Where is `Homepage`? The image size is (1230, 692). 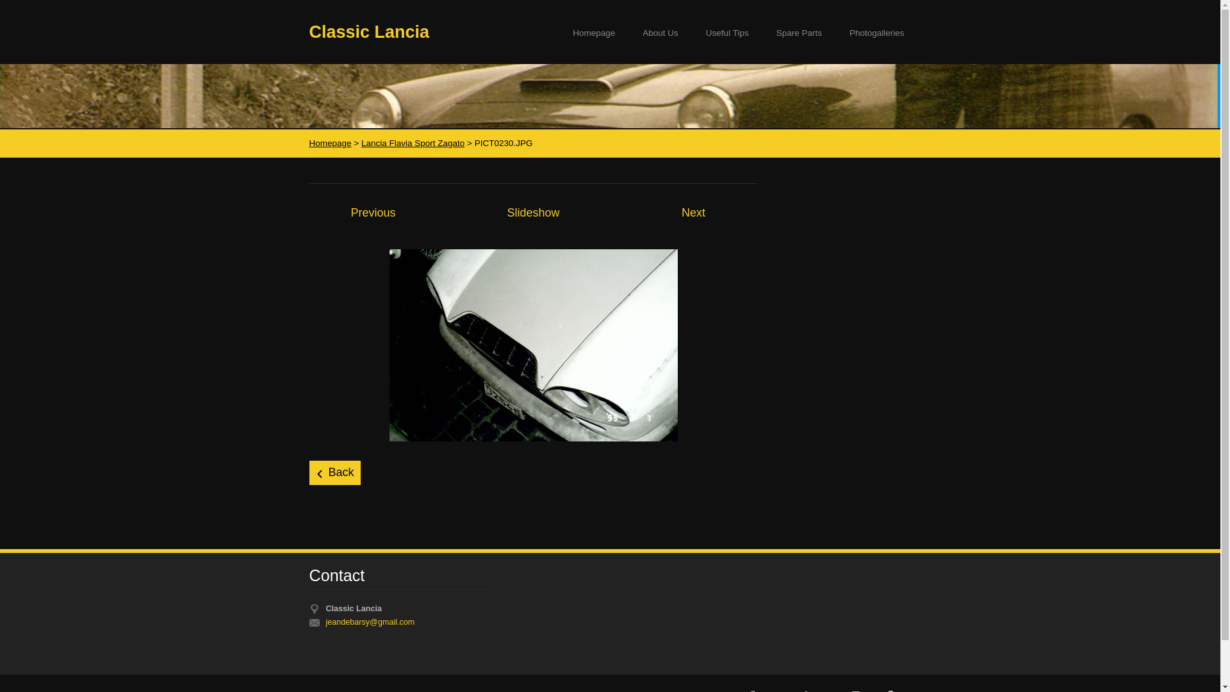 Homepage is located at coordinates (330, 144).